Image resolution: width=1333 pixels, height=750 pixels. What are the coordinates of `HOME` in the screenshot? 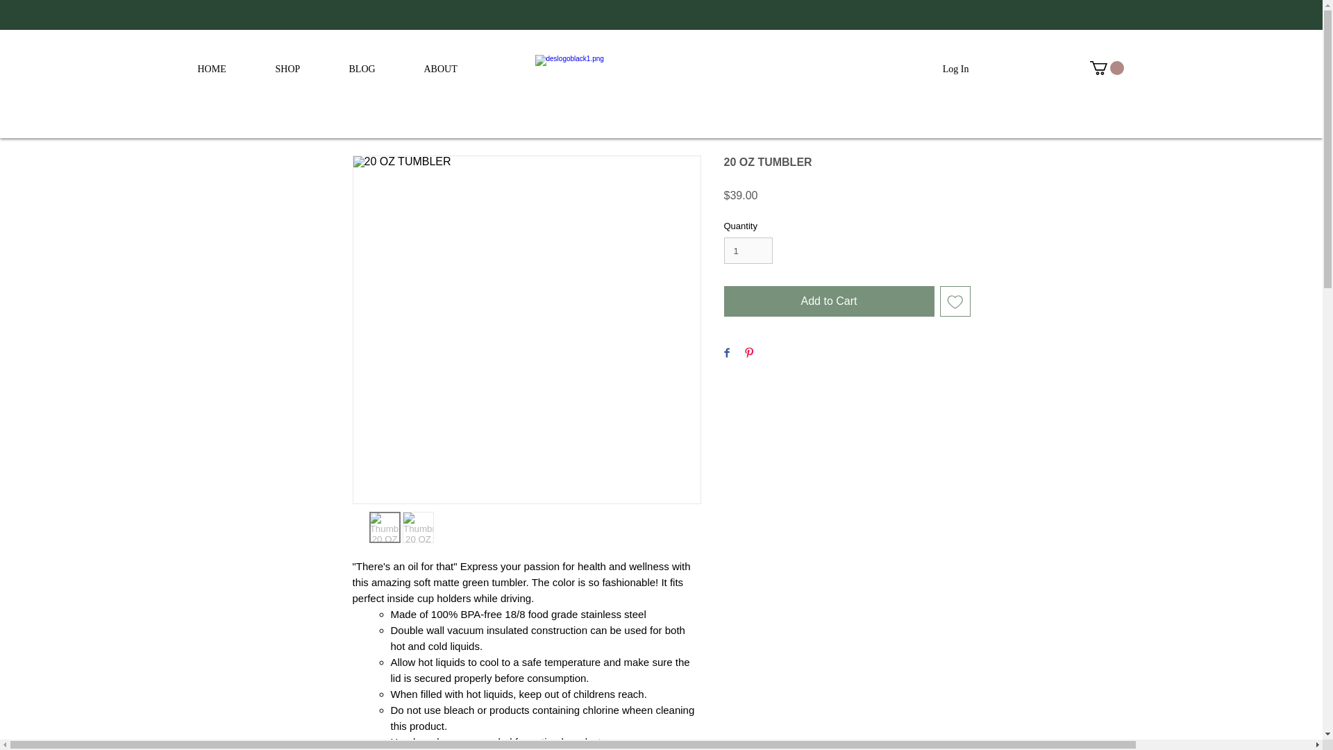 It's located at (226, 68).